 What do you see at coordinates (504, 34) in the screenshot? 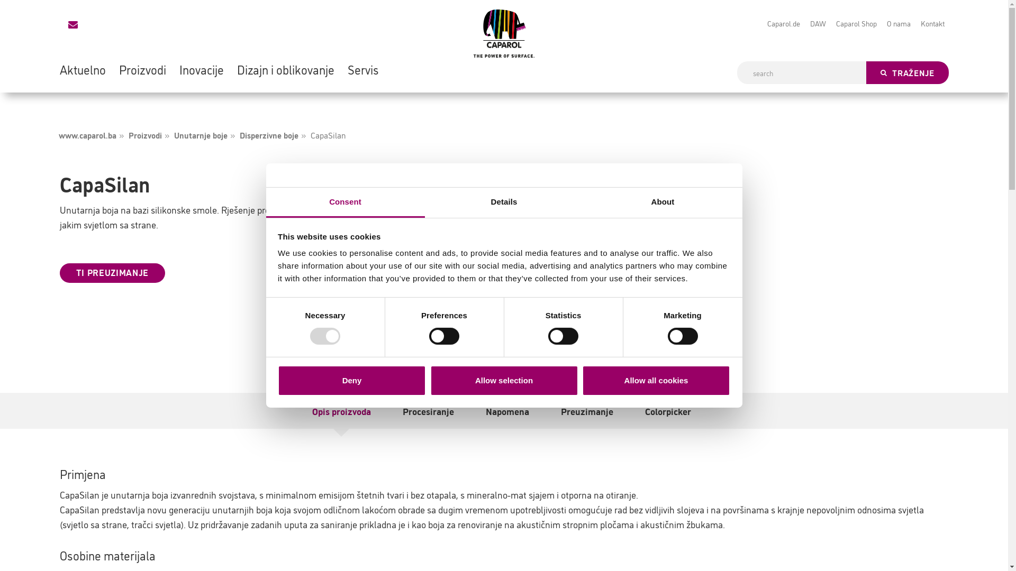
I see `Caparol` at bounding box center [504, 34].